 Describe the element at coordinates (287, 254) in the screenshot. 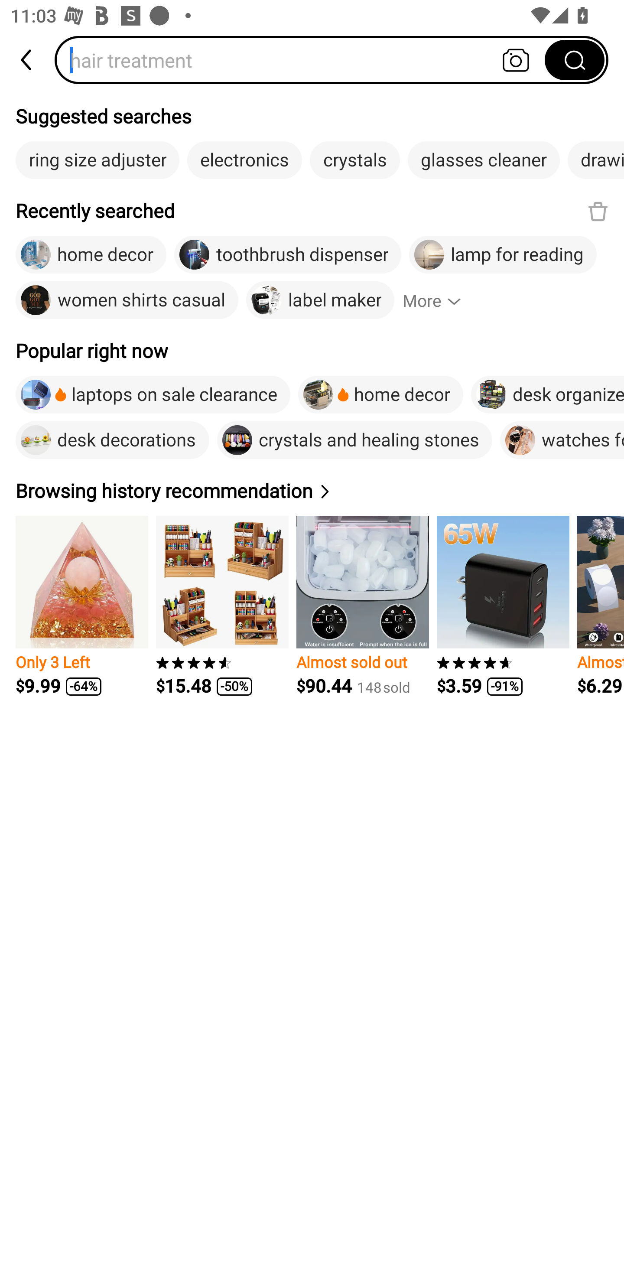

I see `toothbrush dispenser` at that location.